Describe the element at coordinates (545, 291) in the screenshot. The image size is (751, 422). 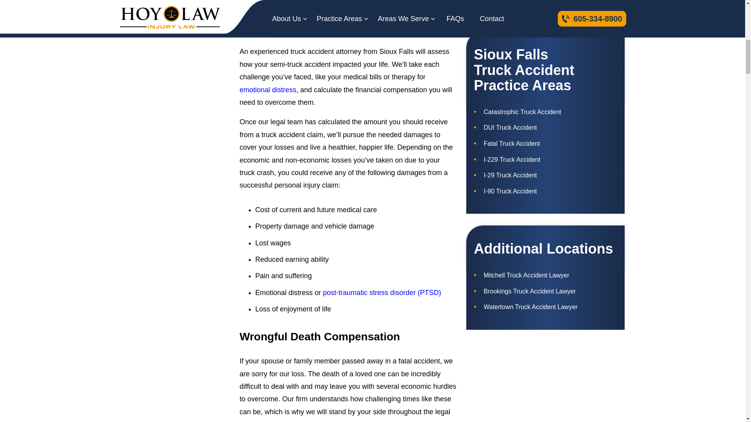
I see `Brookings Truck Accident Lawyer` at that location.